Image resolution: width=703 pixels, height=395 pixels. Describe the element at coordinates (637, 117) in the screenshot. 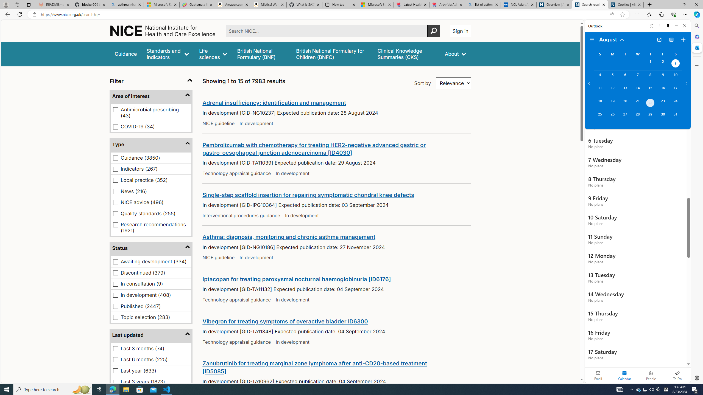

I see `Wednesday, August 28, 2024. ` at that location.